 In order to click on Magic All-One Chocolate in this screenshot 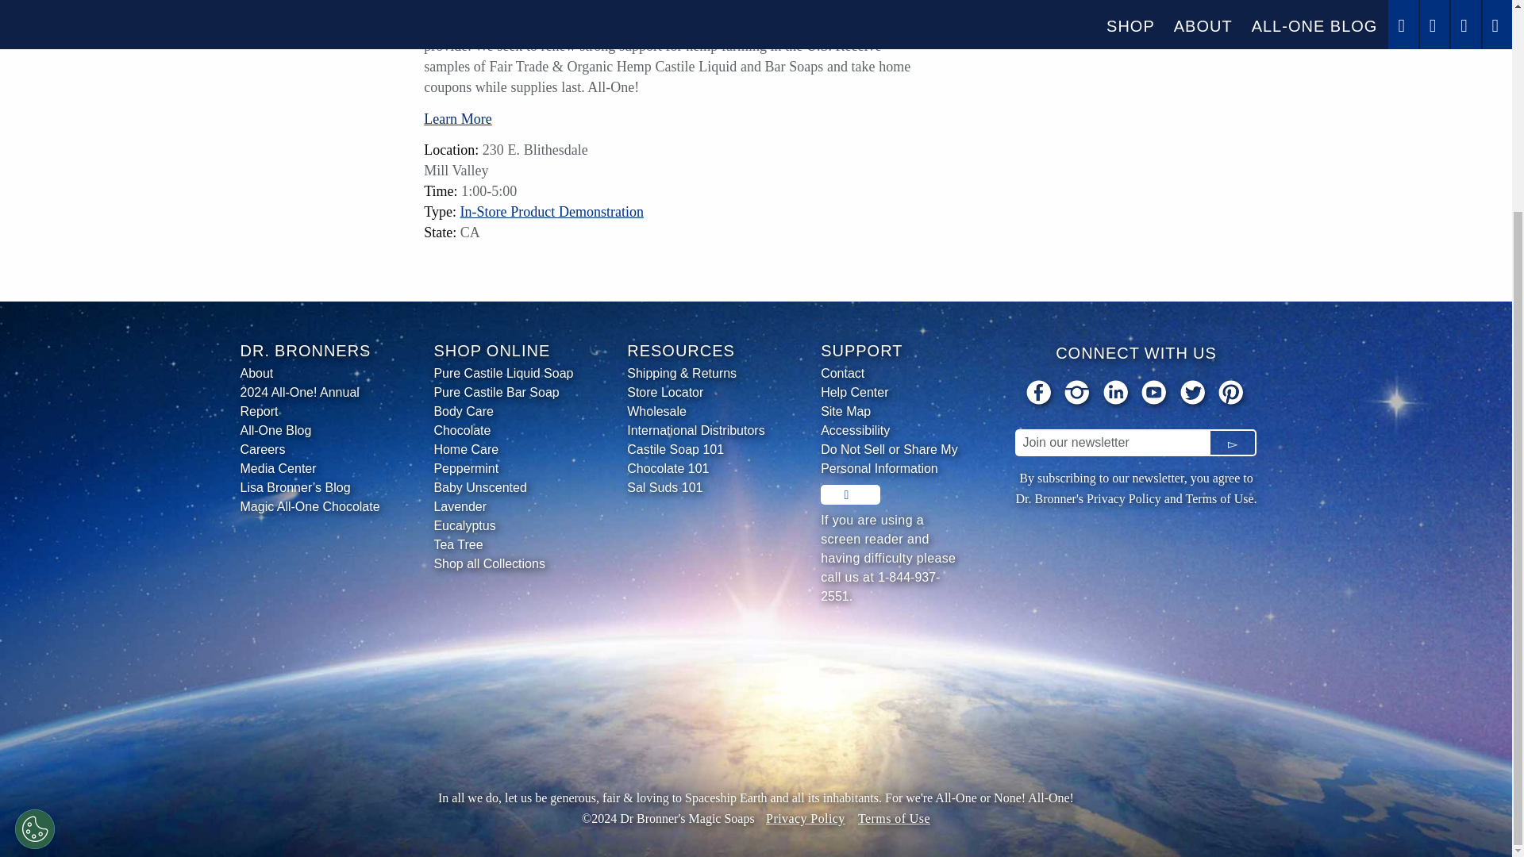, I will do `click(311, 507)`.